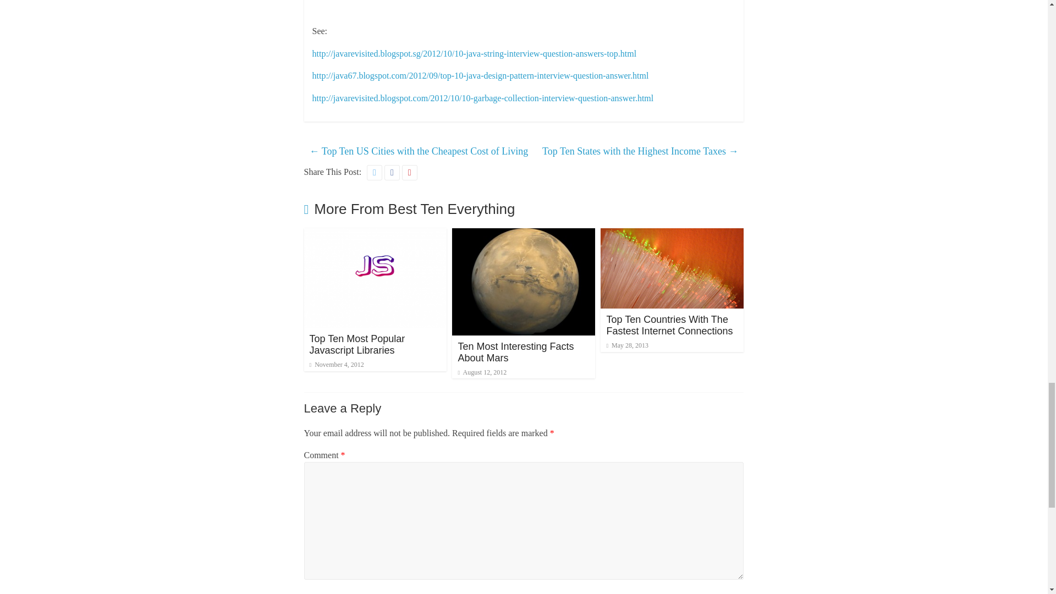  Describe the element at coordinates (672, 235) in the screenshot. I see `Top Ten Countries With The Fastest Internet Connections` at that location.